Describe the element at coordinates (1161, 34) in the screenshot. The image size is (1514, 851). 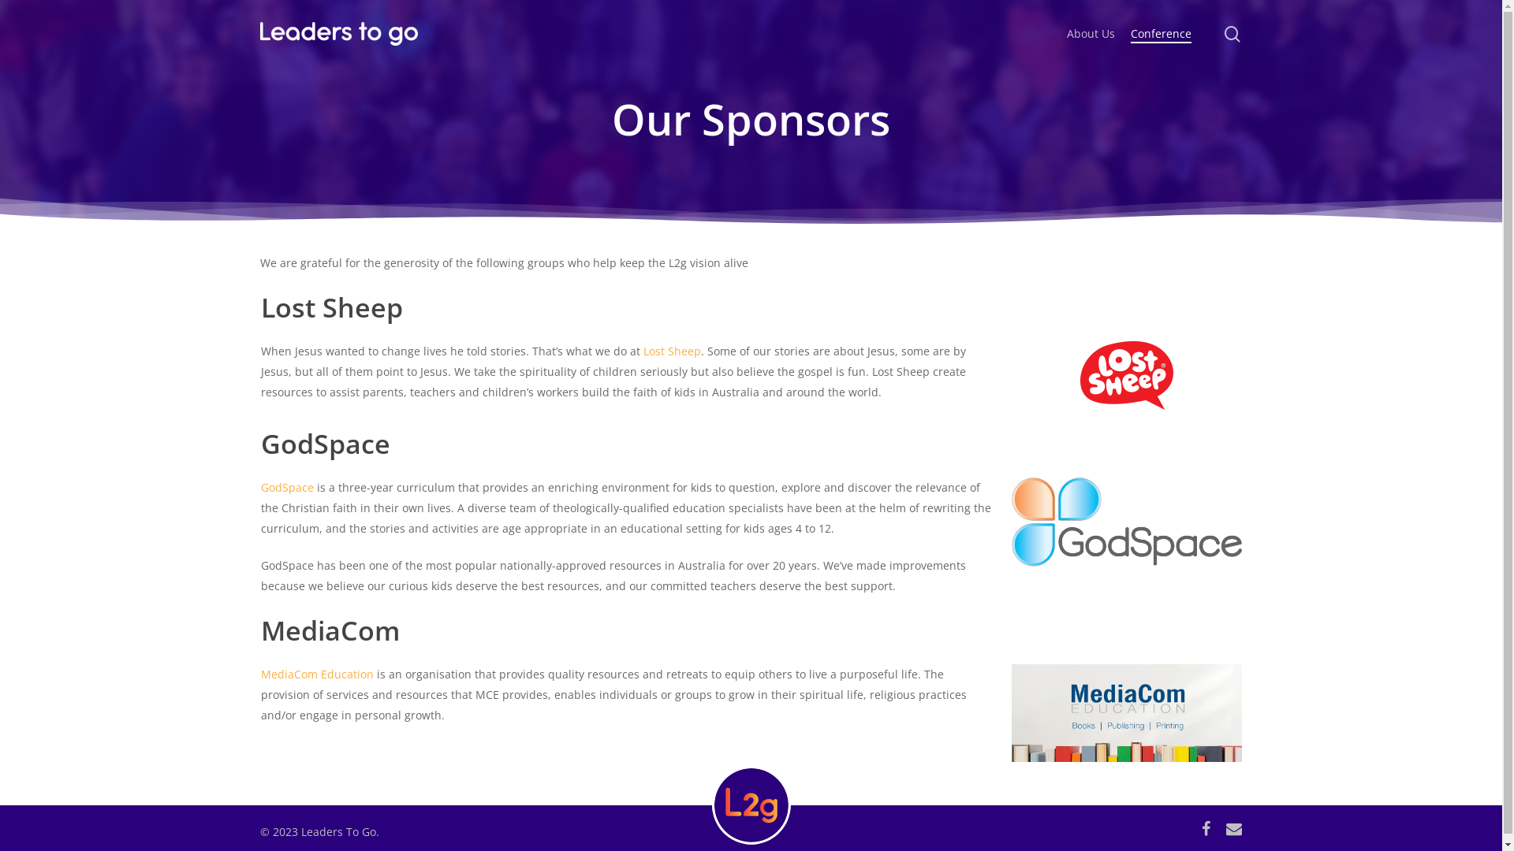
I see `Conference` at that location.